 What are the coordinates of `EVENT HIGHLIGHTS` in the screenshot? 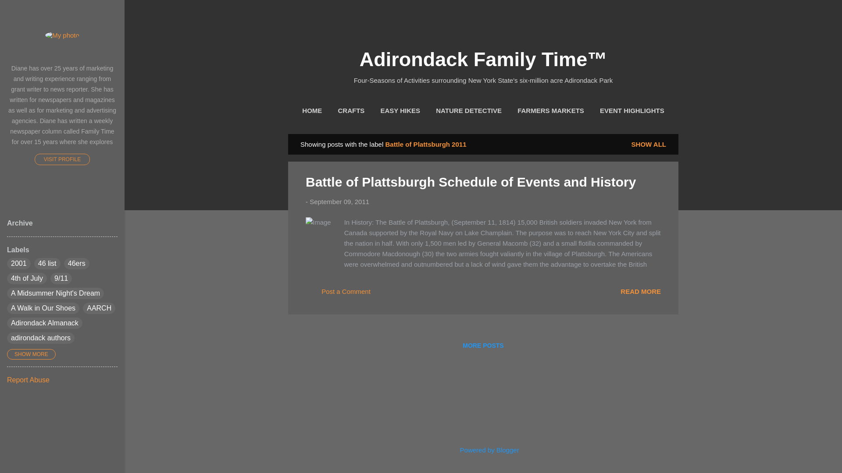 It's located at (631, 111).